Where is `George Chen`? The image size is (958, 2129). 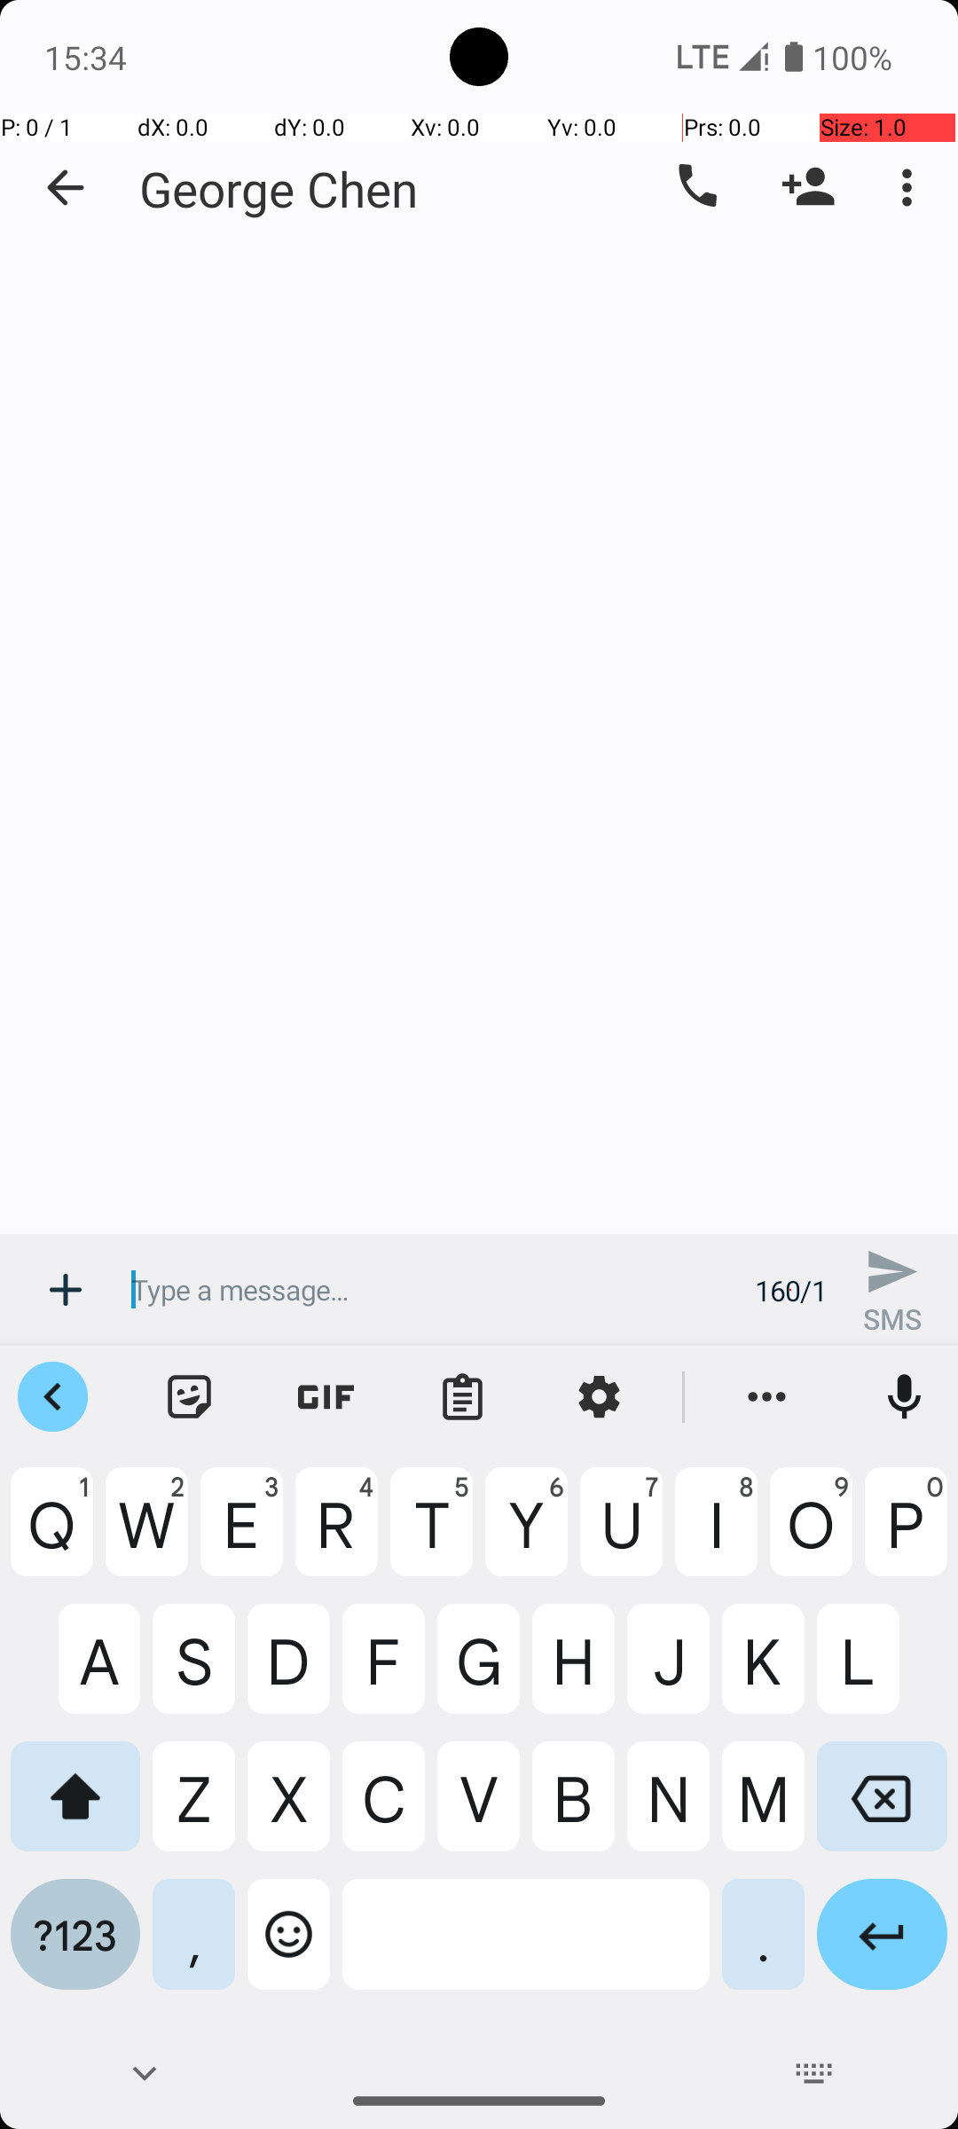
George Chen is located at coordinates (279, 188).